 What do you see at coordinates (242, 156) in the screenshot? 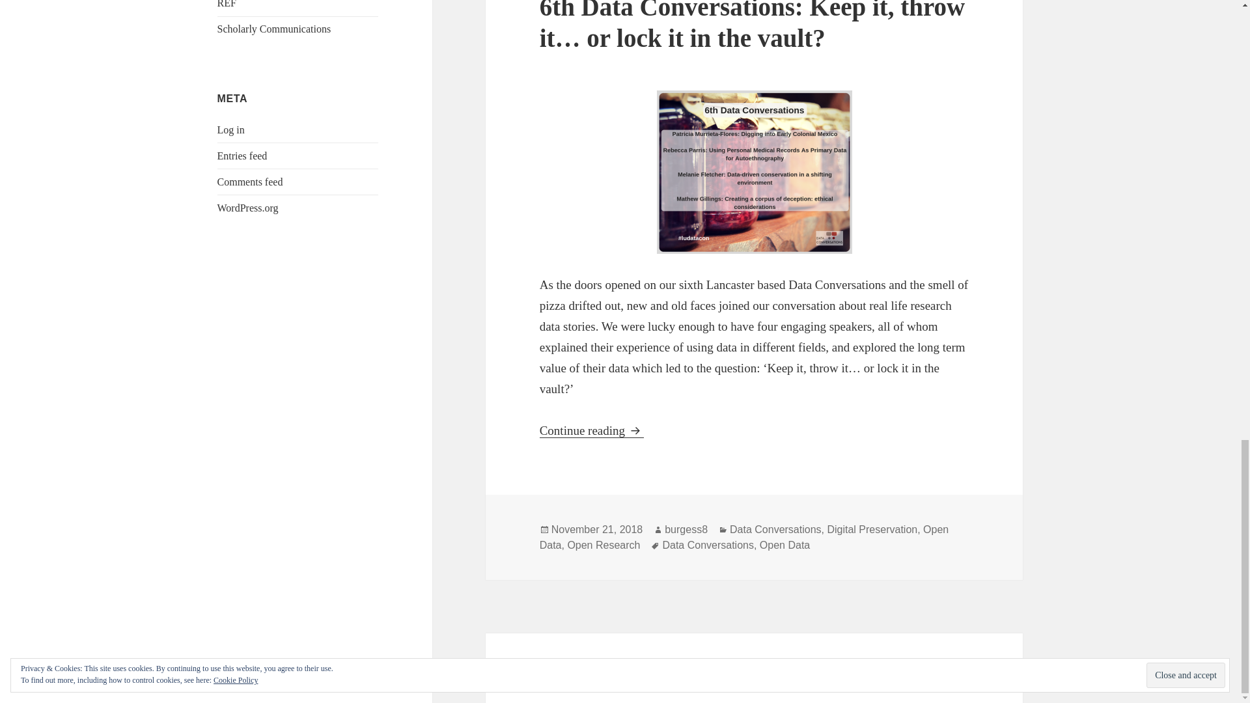
I see `Entries feed` at bounding box center [242, 156].